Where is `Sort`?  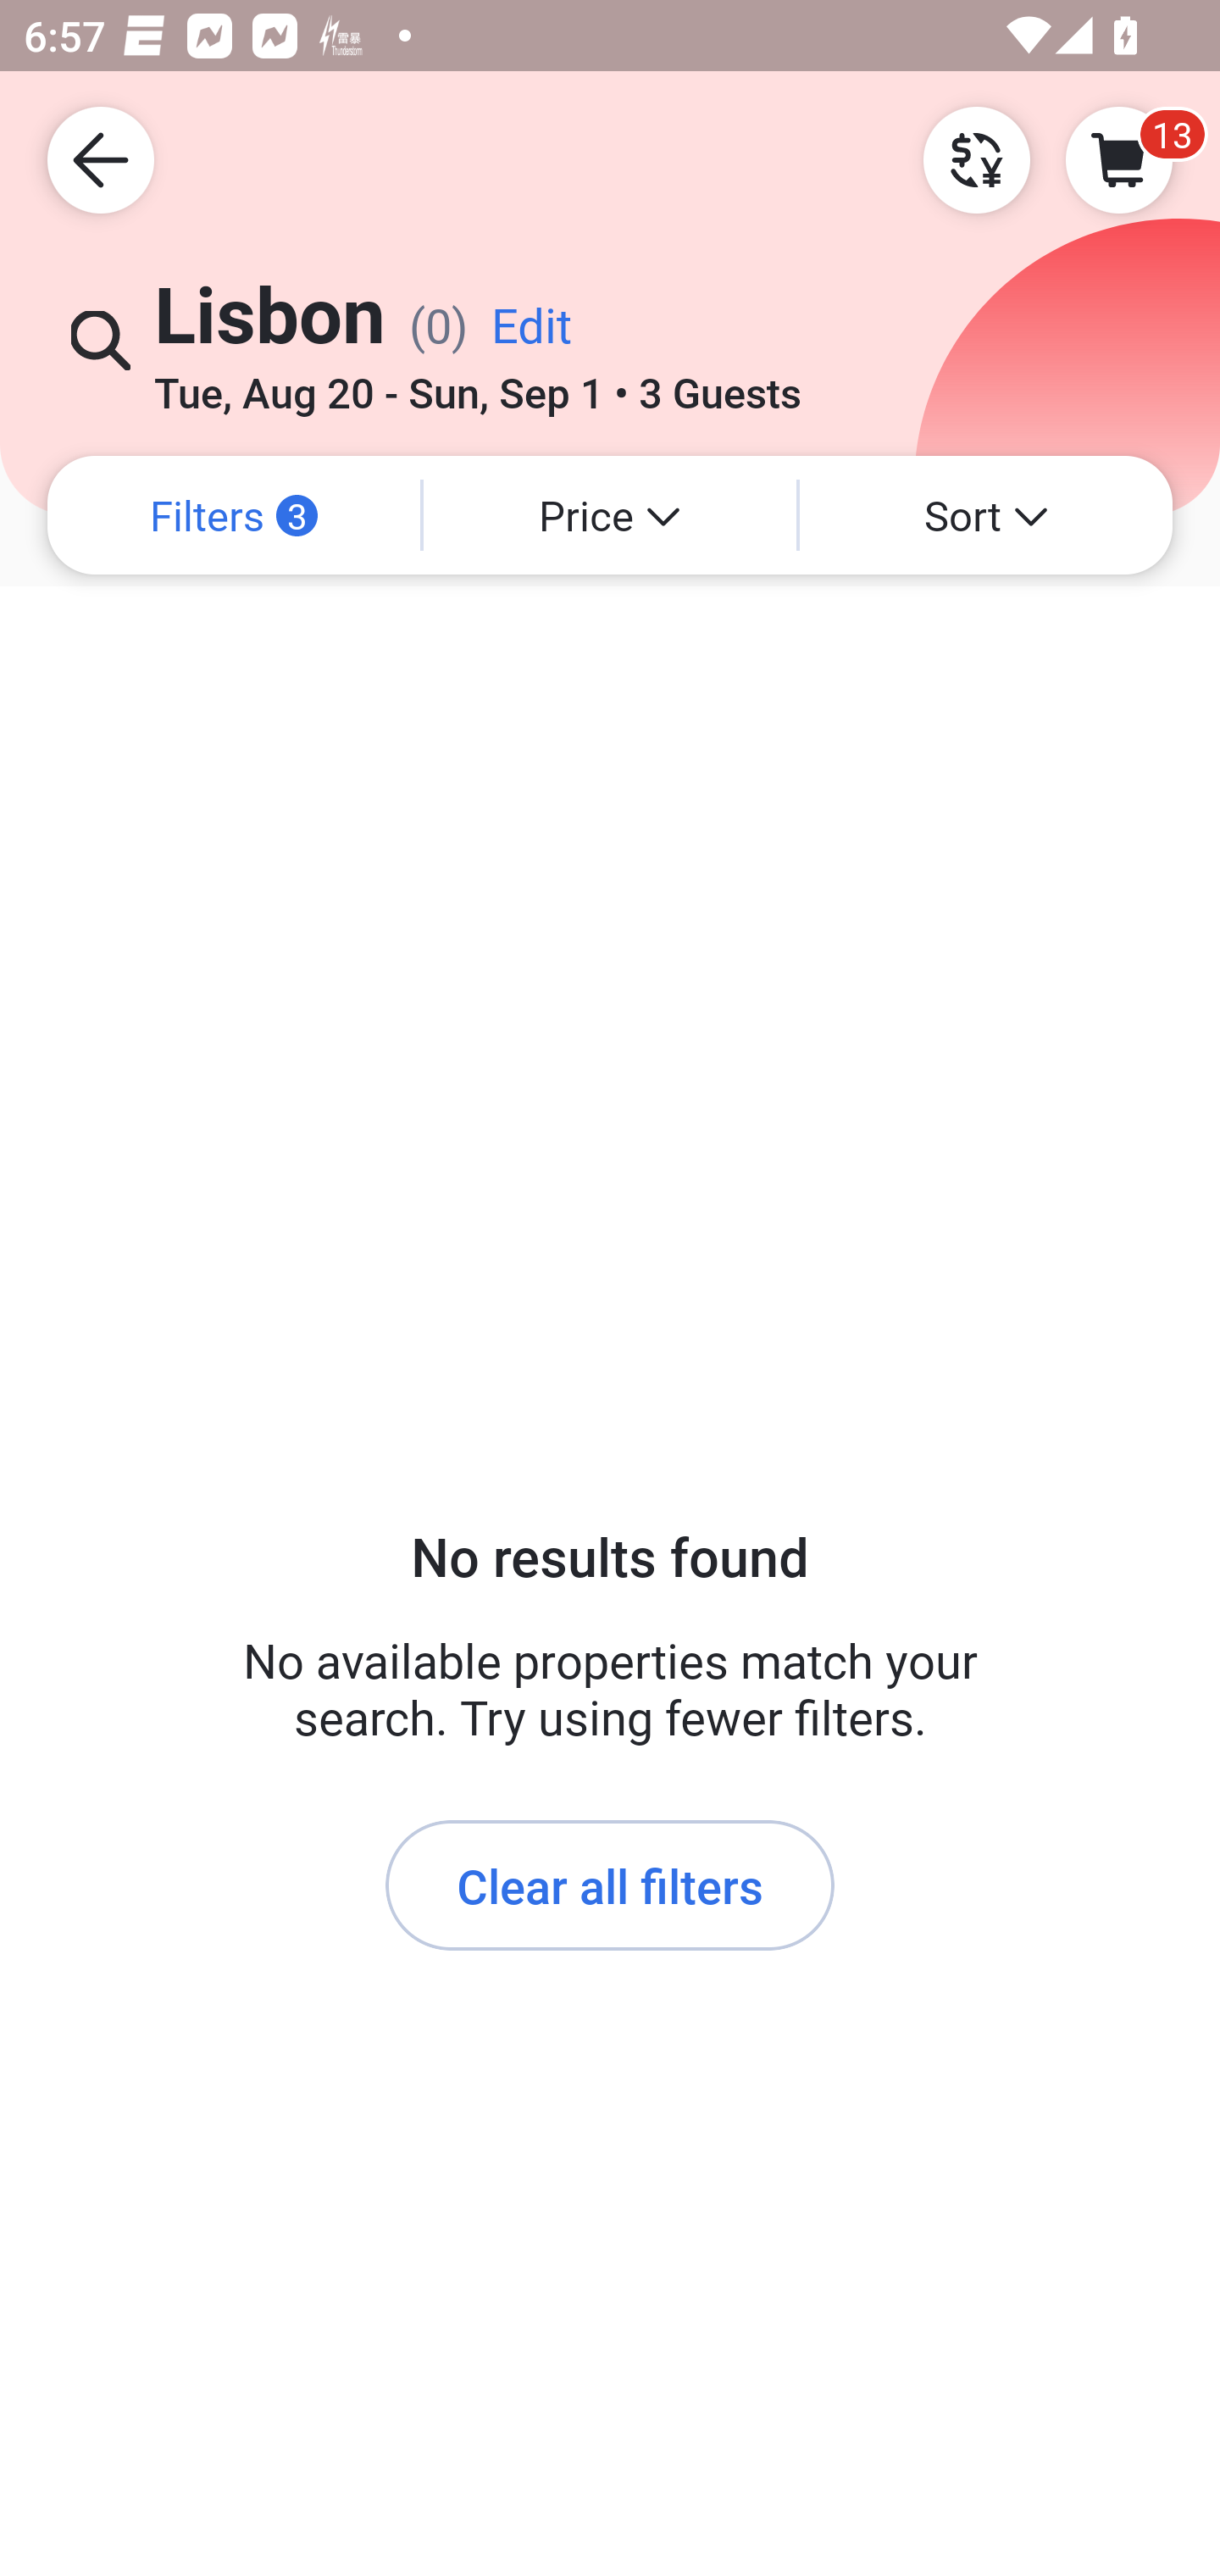 Sort is located at coordinates (986, 515).